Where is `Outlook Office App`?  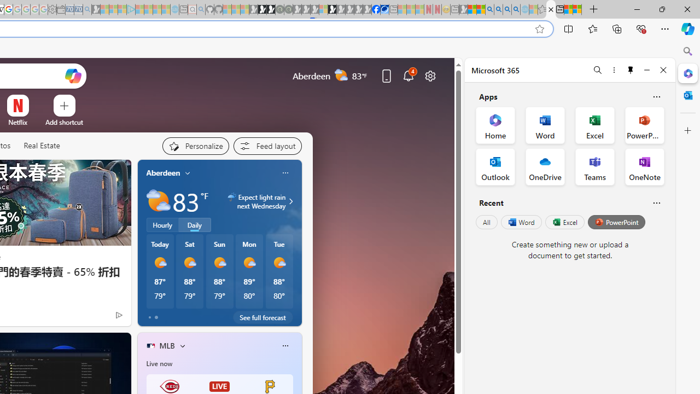 Outlook Office App is located at coordinates (495, 166).